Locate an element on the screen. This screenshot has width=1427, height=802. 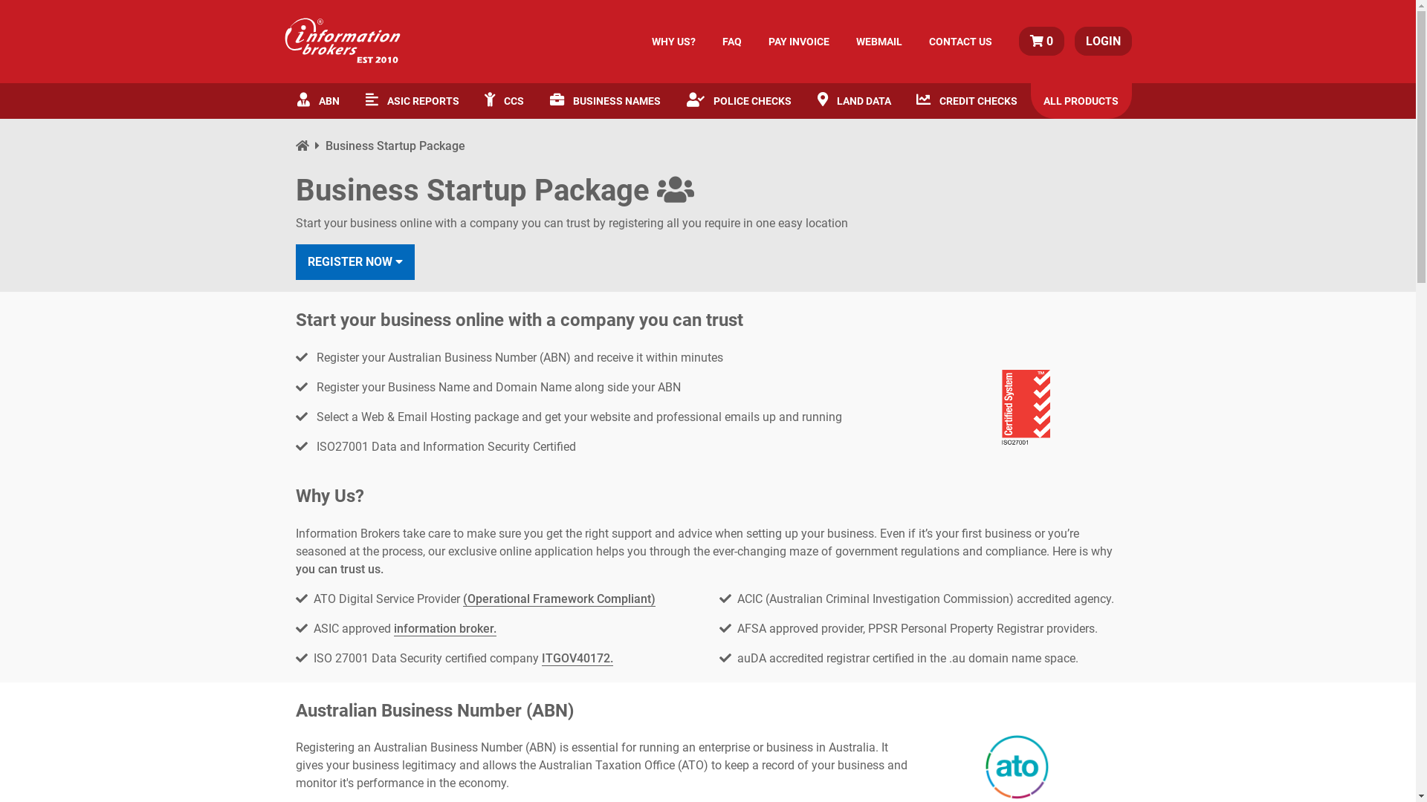
FAQ is located at coordinates (731, 42).